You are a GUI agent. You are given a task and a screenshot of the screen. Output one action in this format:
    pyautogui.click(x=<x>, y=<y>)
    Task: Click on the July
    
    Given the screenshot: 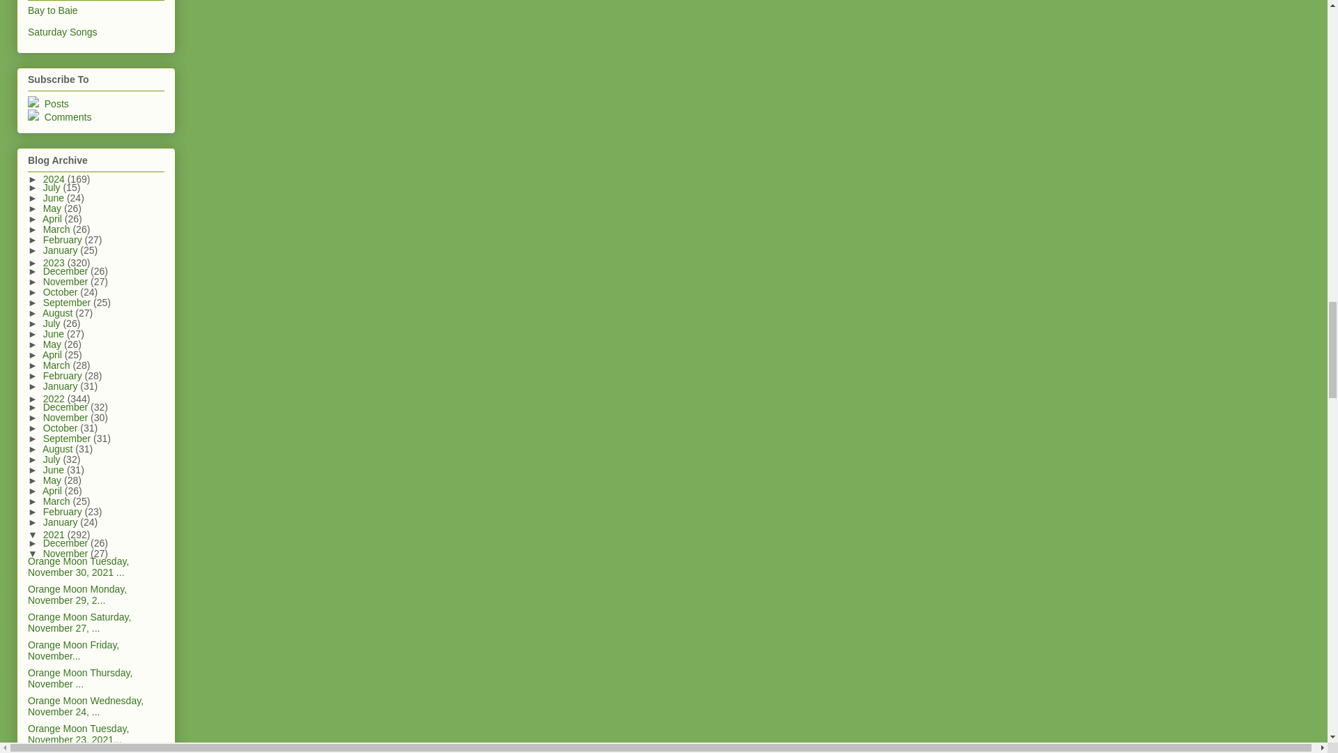 What is the action you would take?
    pyautogui.click(x=53, y=187)
    